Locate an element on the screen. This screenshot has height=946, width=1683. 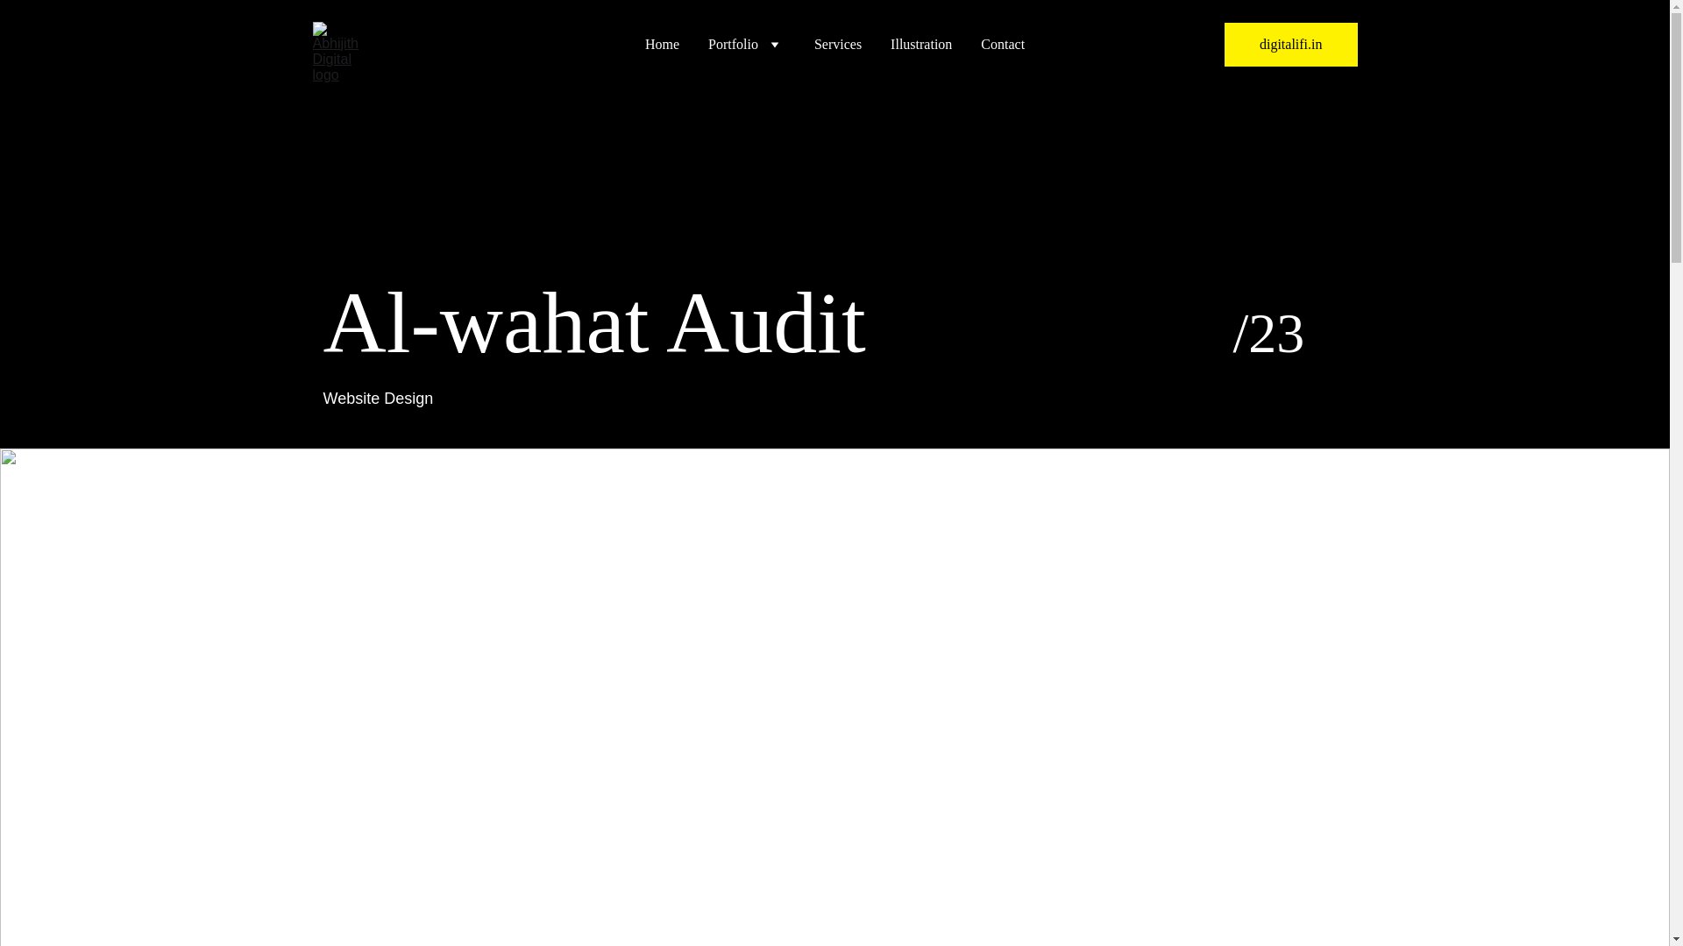
digitalifi.in is located at coordinates (1291, 44).